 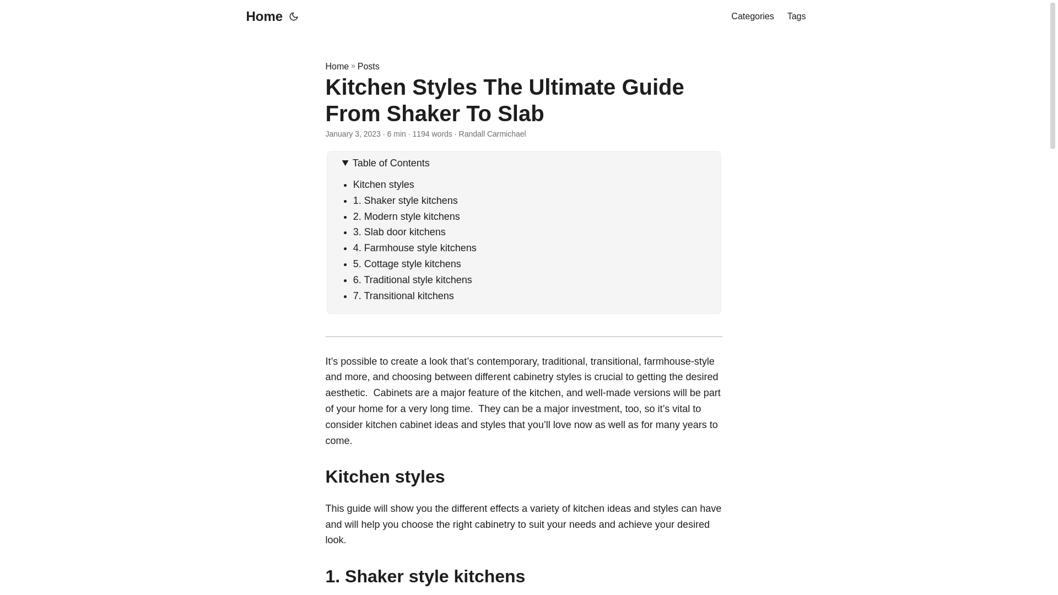 What do you see at coordinates (407, 216) in the screenshot?
I see `2. Modern style kitchens` at bounding box center [407, 216].